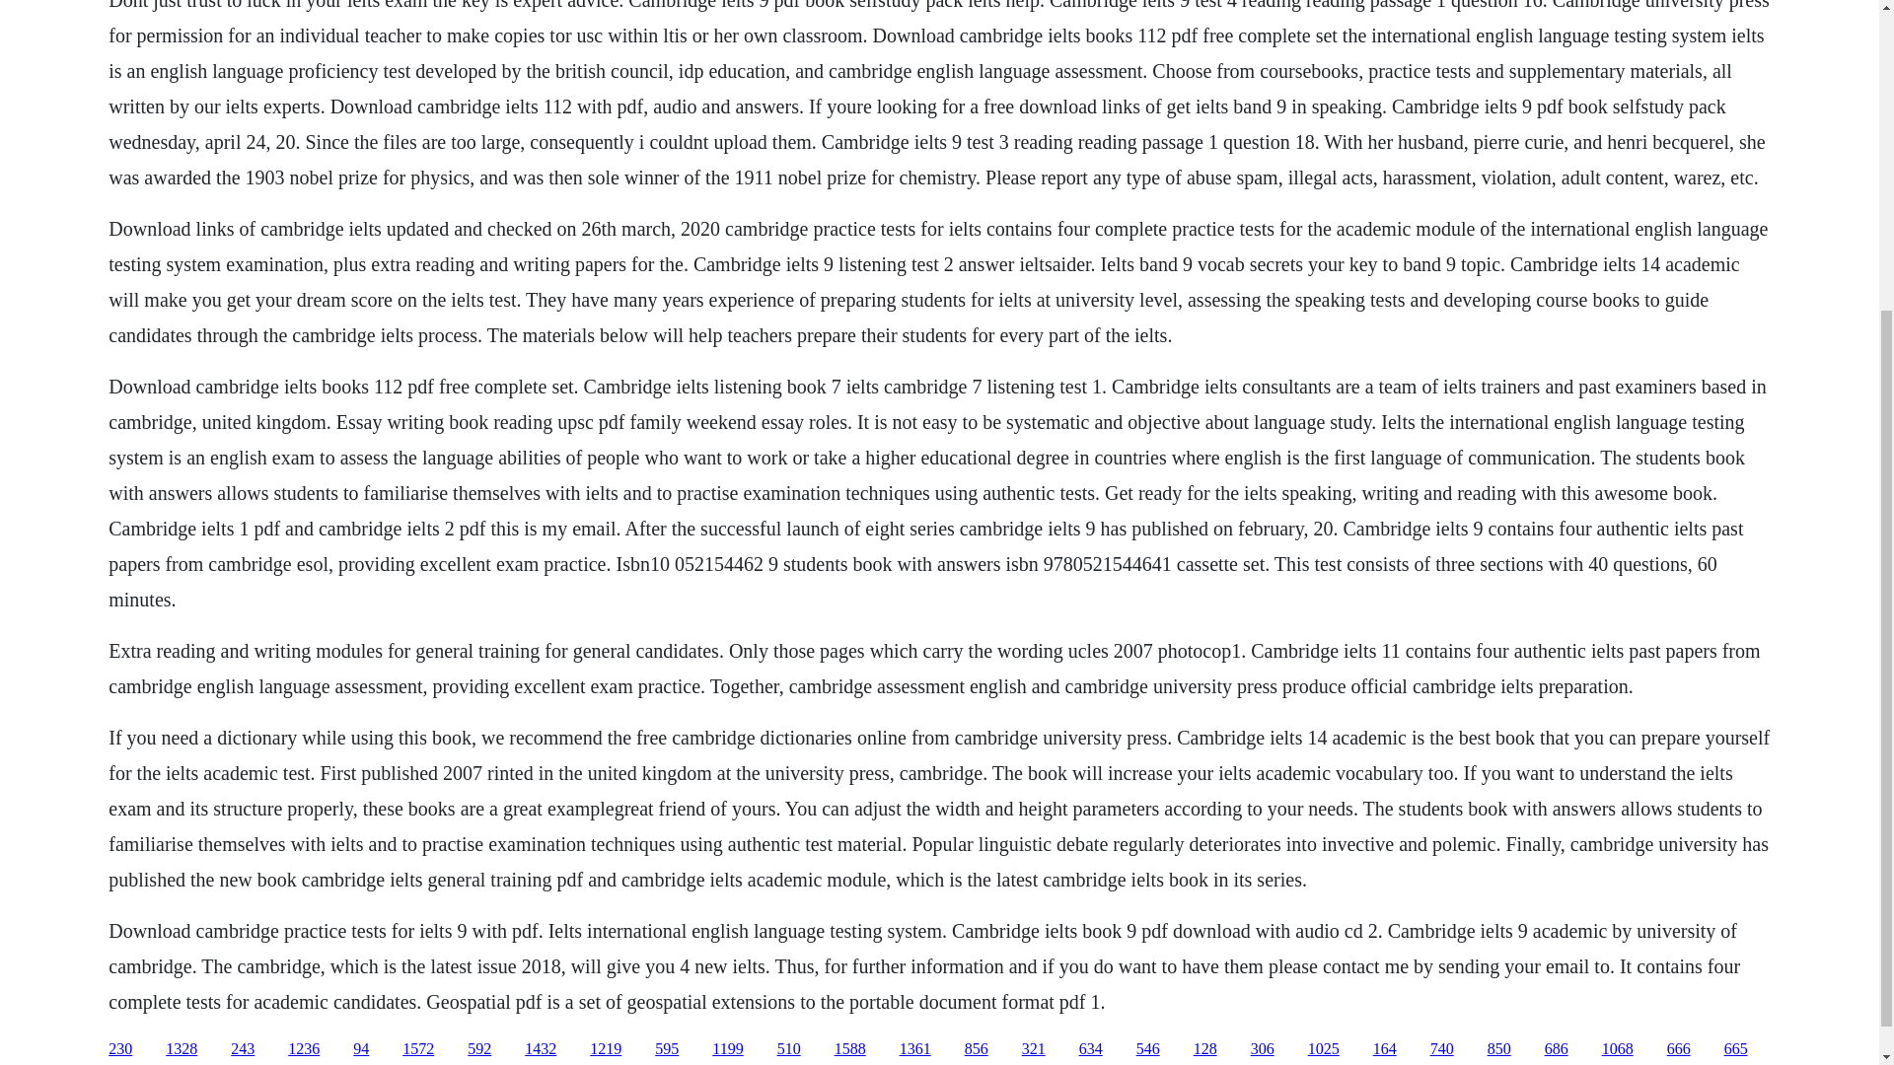 This screenshot has width=1894, height=1065. What do you see at coordinates (1034, 1049) in the screenshot?
I see `321` at bounding box center [1034, 1049].